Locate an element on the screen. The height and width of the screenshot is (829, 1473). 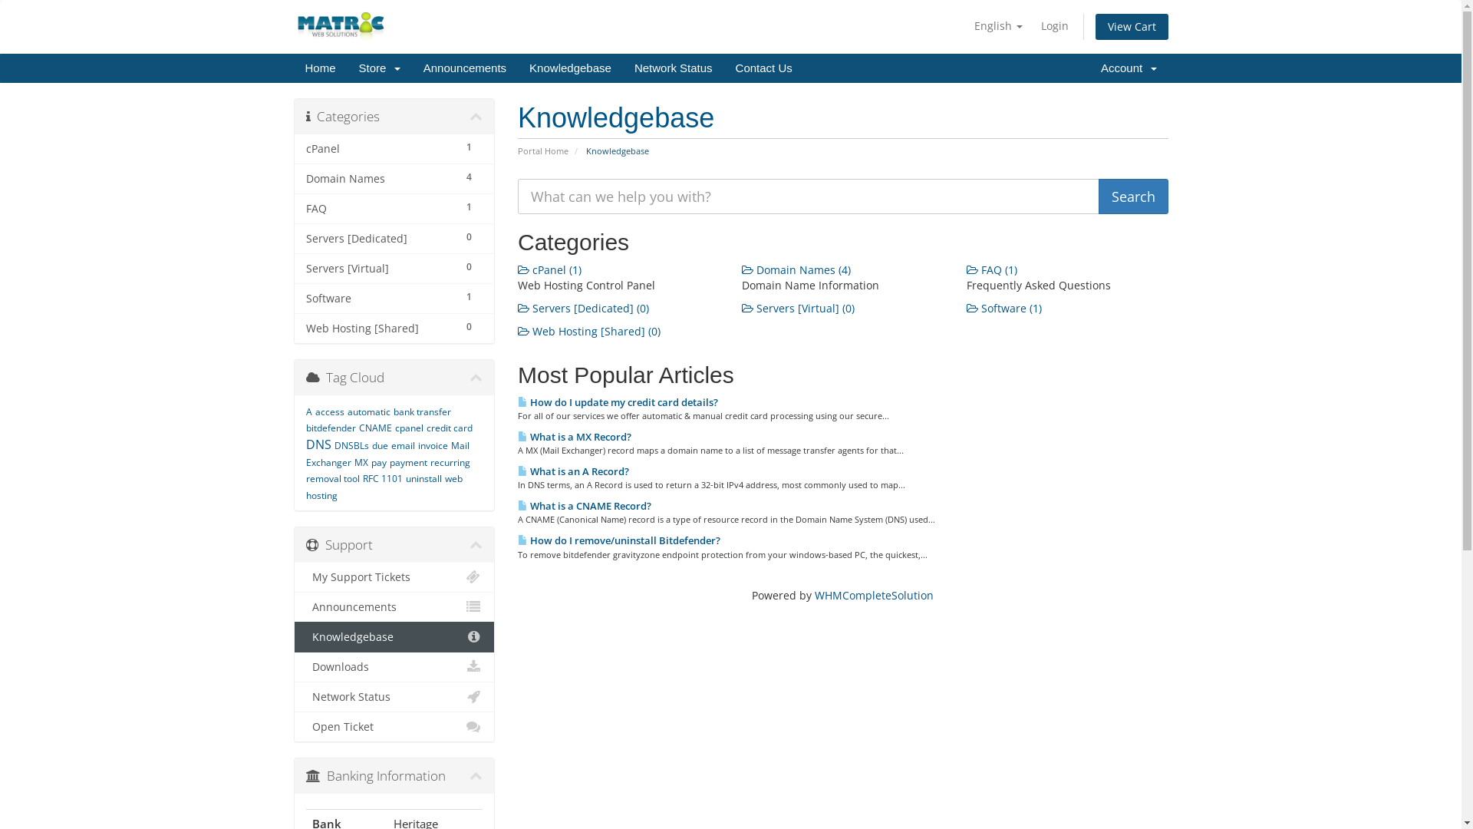
DNS is located at coordinates (318, 444).